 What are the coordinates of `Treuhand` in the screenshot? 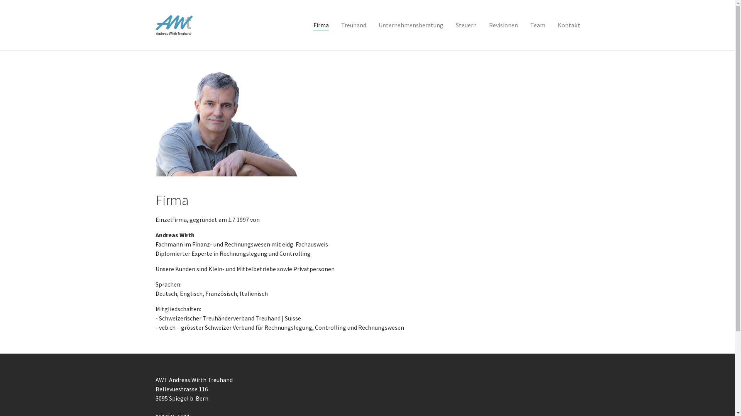 It's located at (354, 25).